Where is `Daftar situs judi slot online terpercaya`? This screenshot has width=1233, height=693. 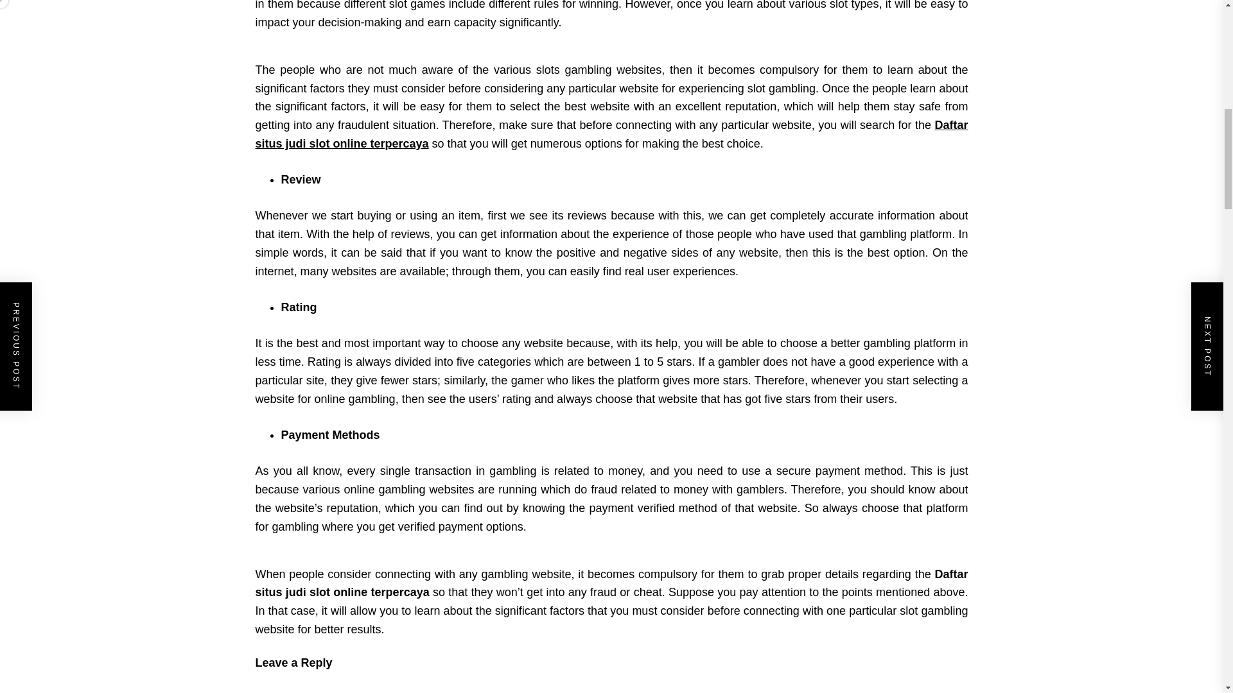
Daftar situs judi slot online terpercaya is located at coordinates (611, 134).